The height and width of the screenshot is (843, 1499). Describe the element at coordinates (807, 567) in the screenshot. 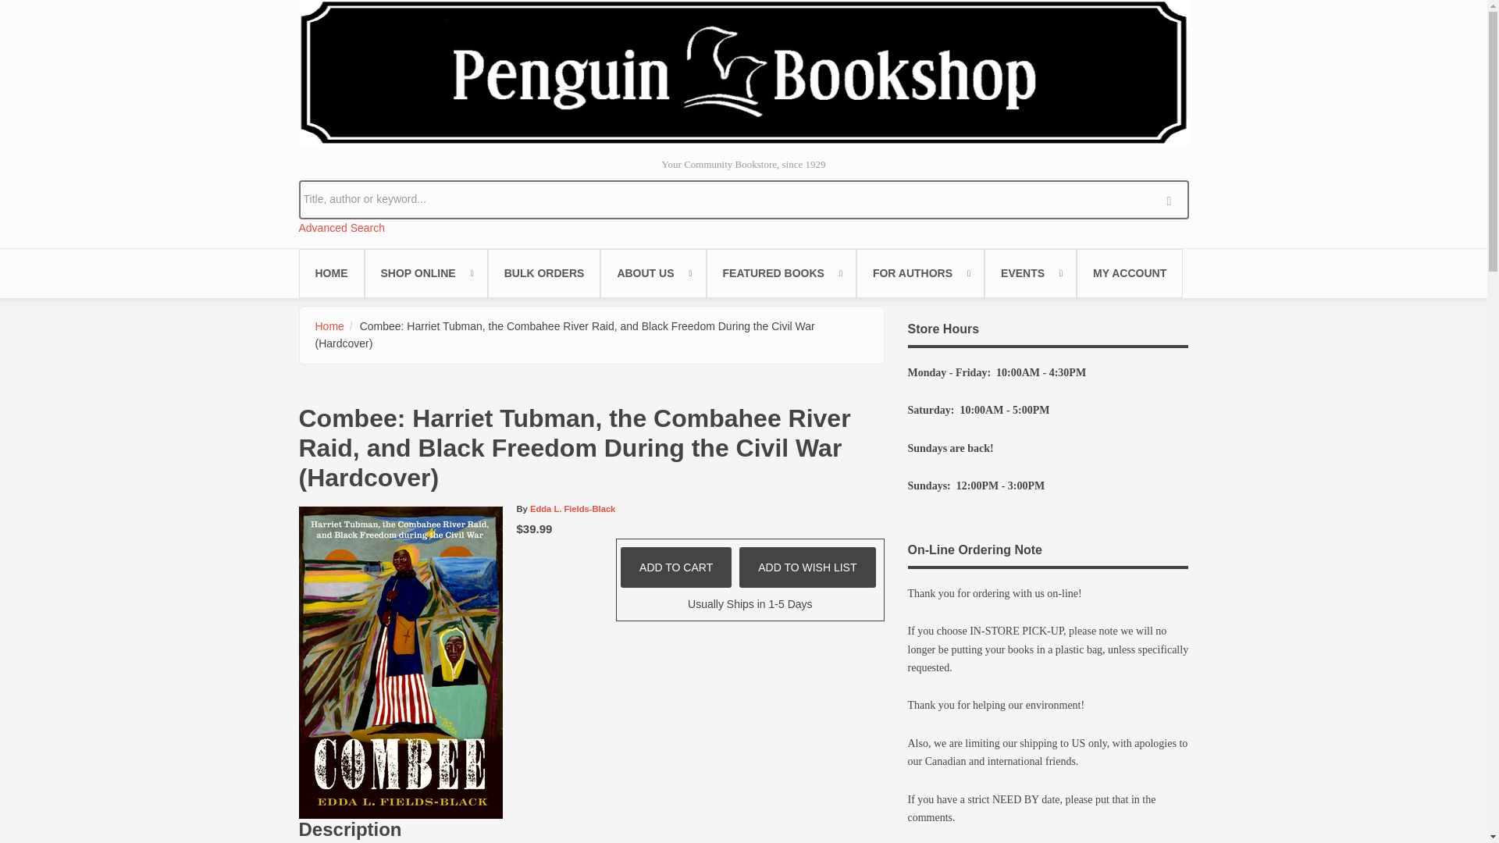

I see `ADD TO WISH LIST` at that location.